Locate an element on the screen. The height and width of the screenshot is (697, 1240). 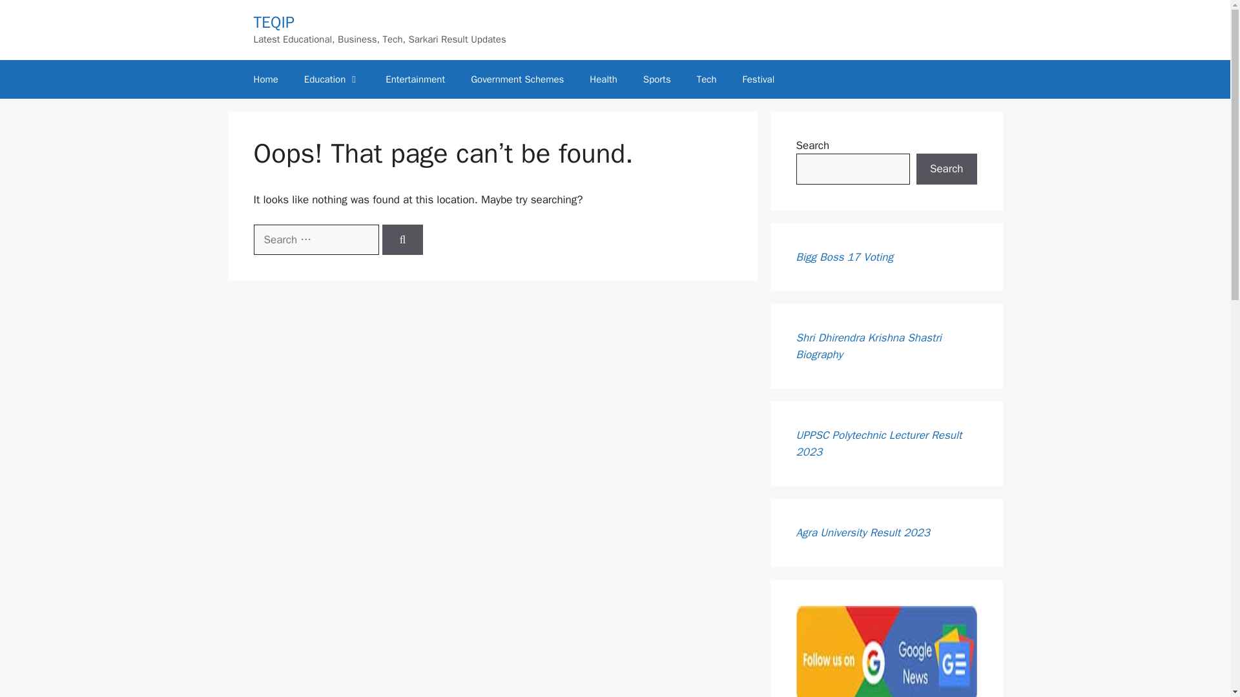
Bigg Boss 17 Voting is located at coordinates (844, 257).